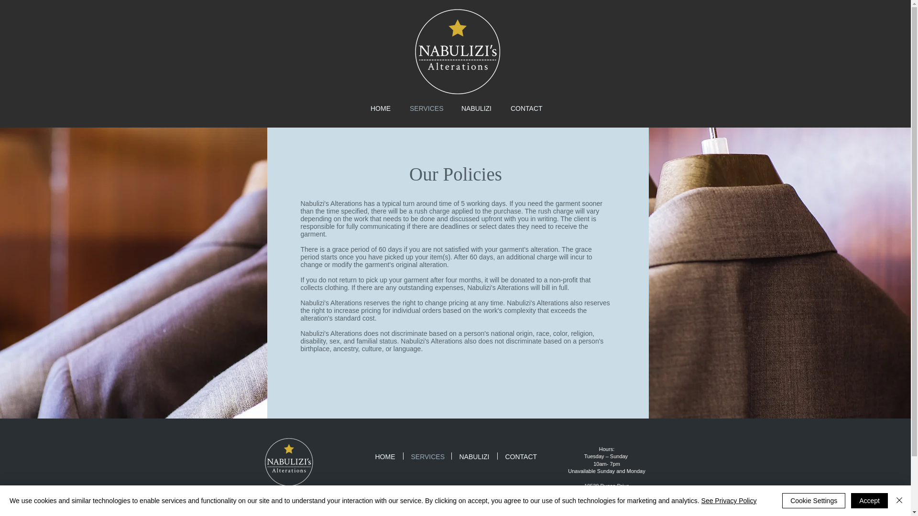 This screenshot has height=516, width=918. What do you see at coordinates (474, 456) in the screenshot?
I see `NABULIZI` at bounding box center [474, 456].